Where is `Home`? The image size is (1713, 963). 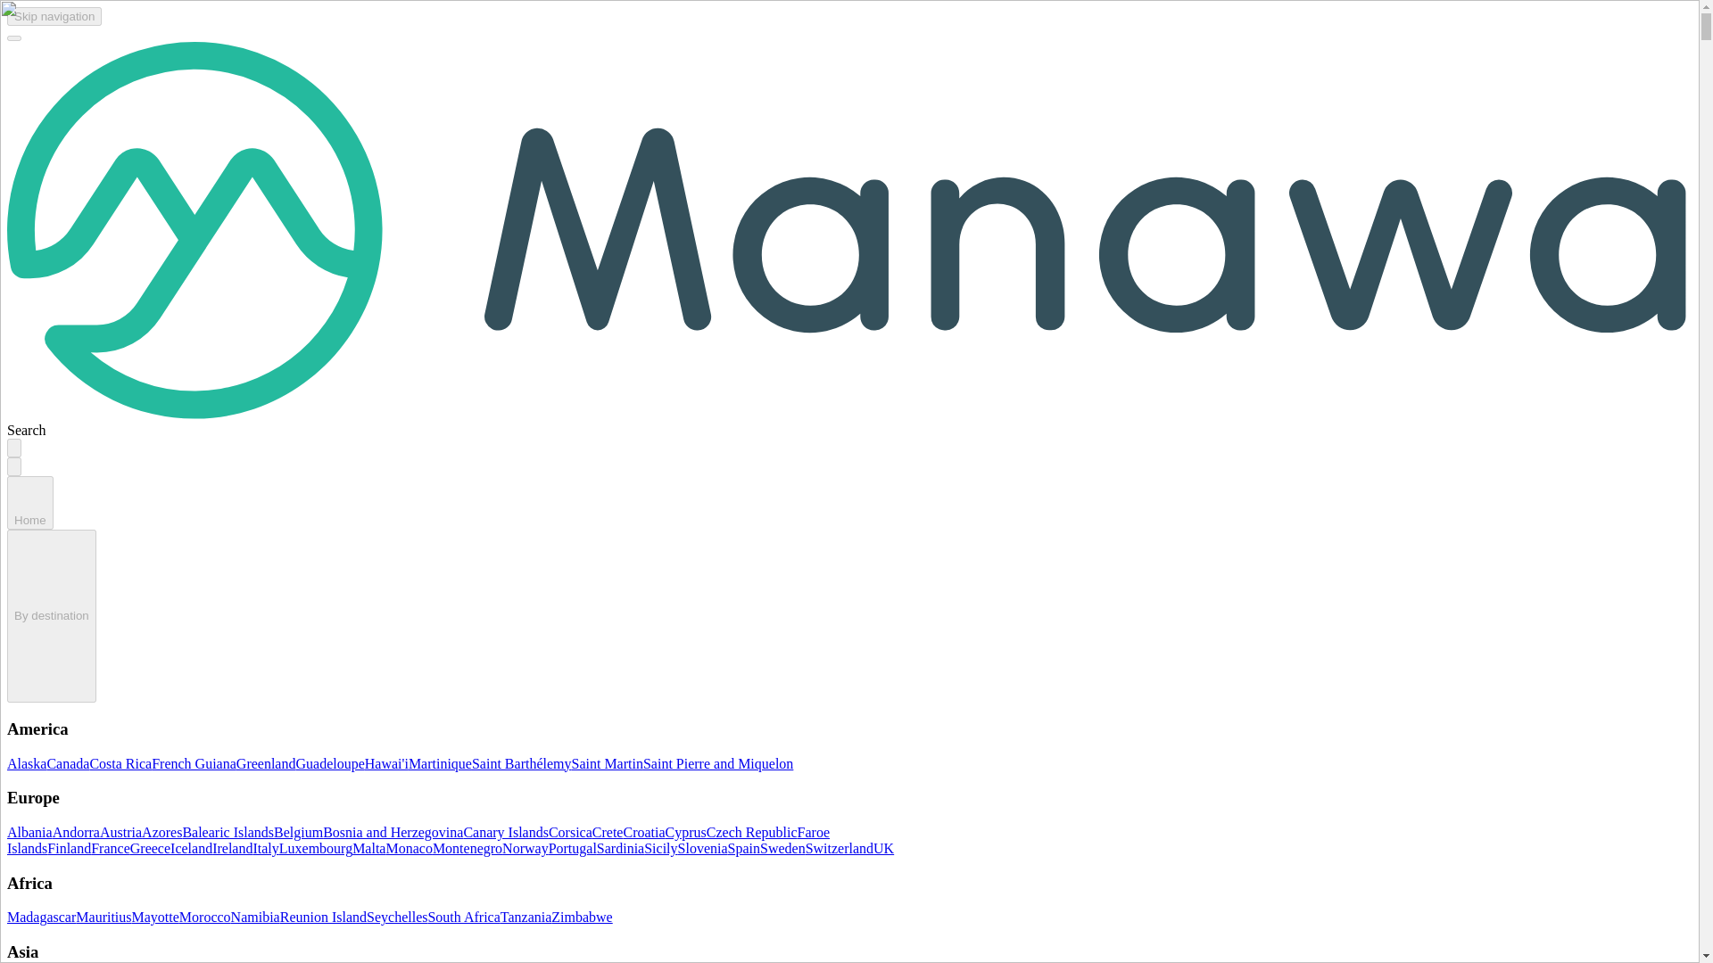
Home is located at coordinates (29, 519).